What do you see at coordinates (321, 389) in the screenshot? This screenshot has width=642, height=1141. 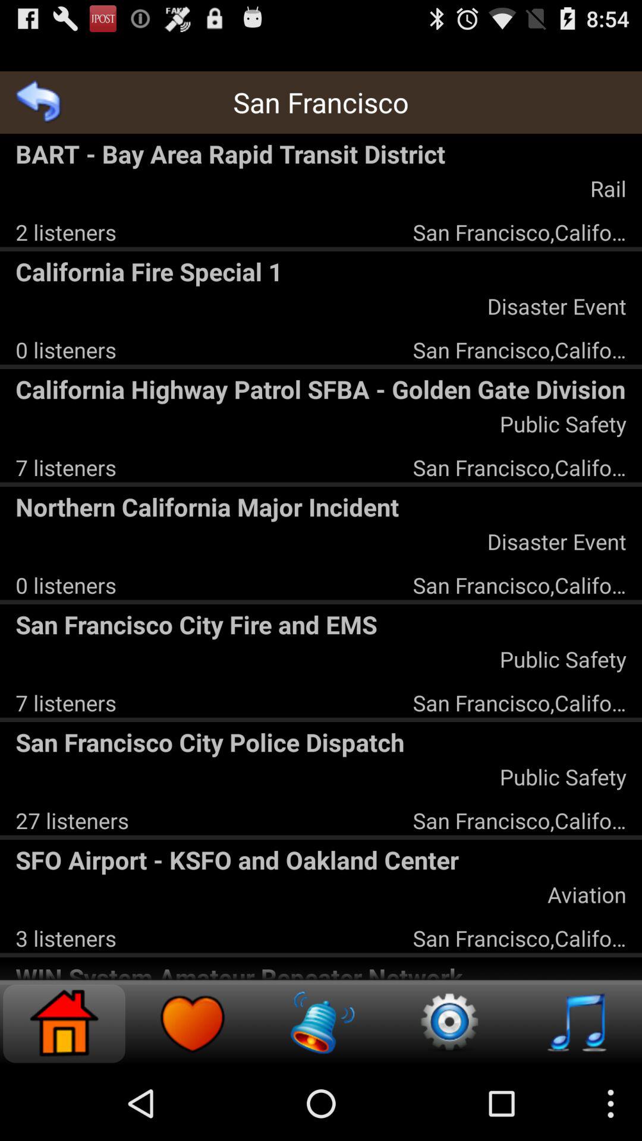 I see `select california highway patrol item` at bounding box center [321, 389].